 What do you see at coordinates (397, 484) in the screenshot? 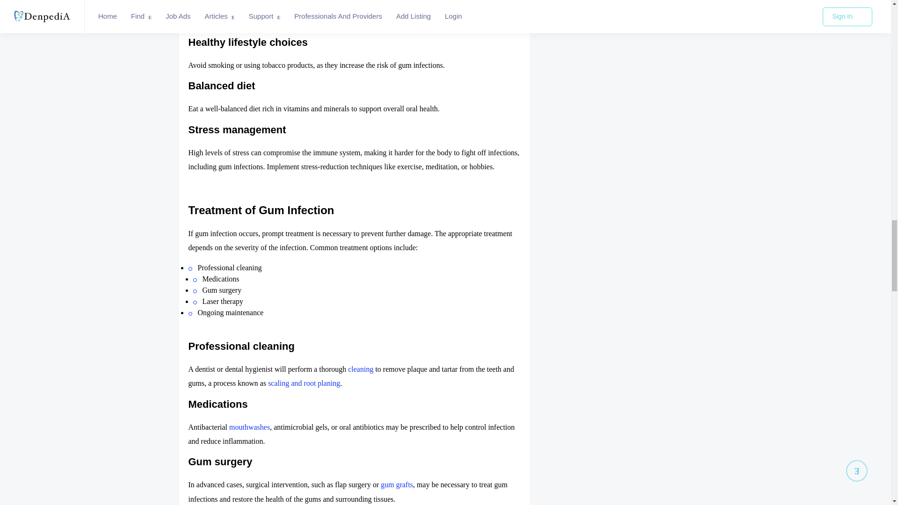
I see `gum grafts` at bounding box center [397, 484].